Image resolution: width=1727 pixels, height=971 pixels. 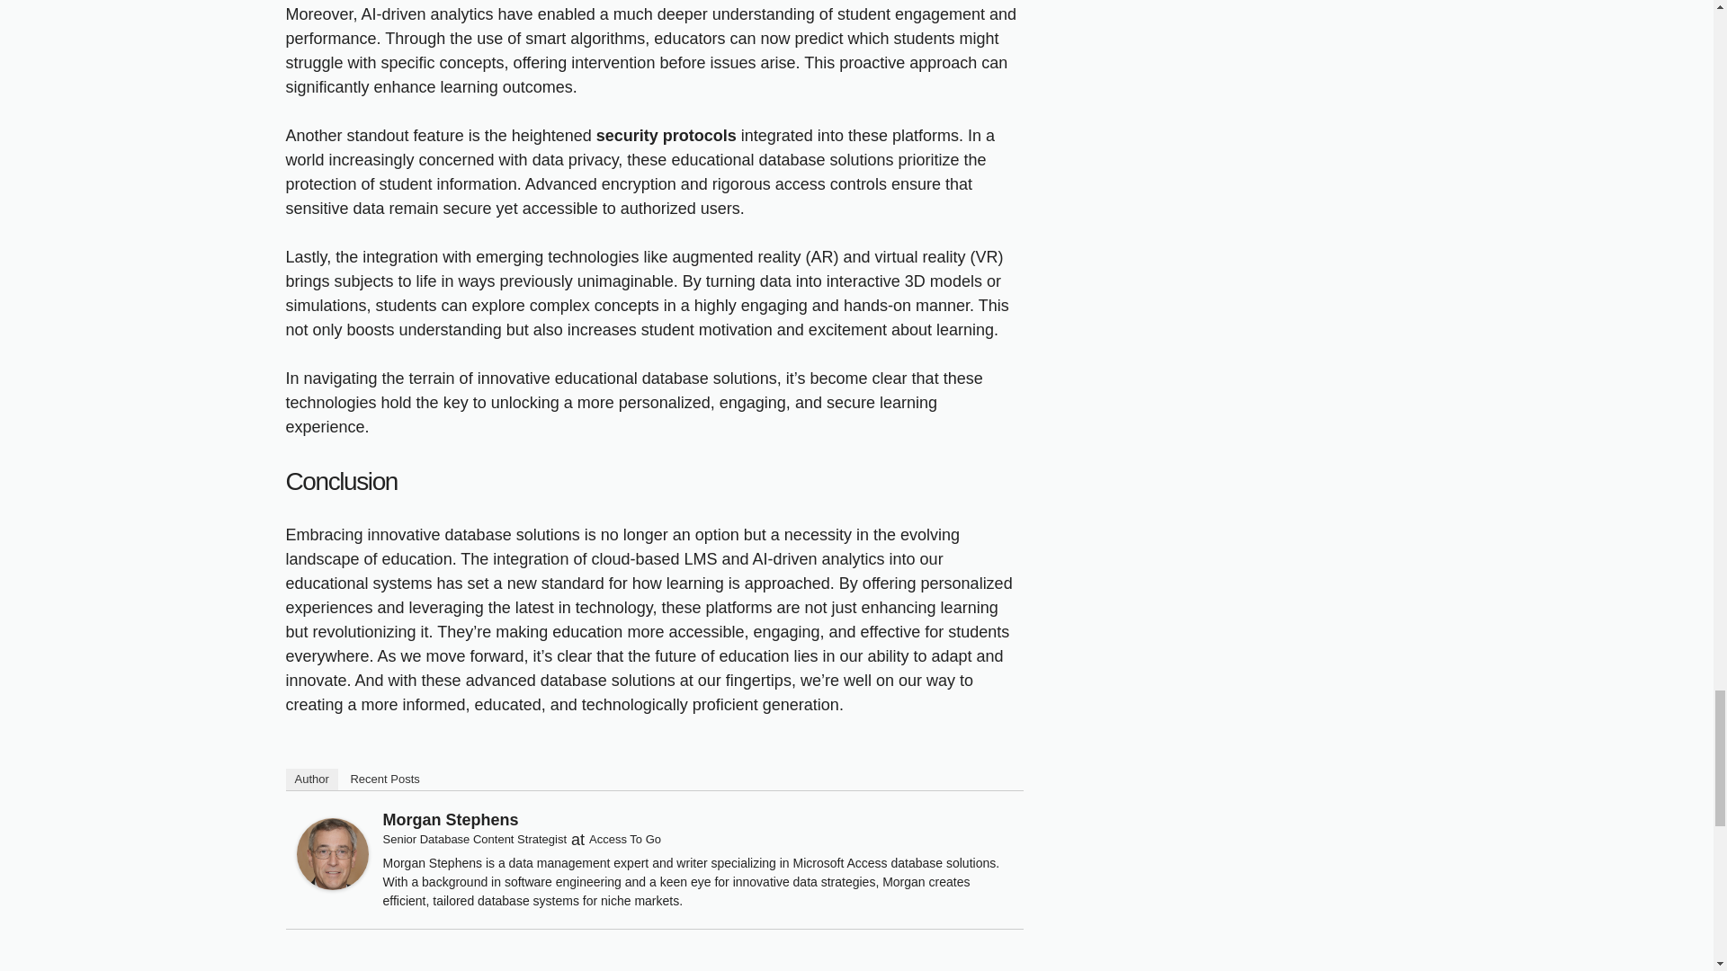 What do you see at coordinates (452, 820) in the screenshot?
I see `Morgan Stephens` at bounding box center [452, 820].